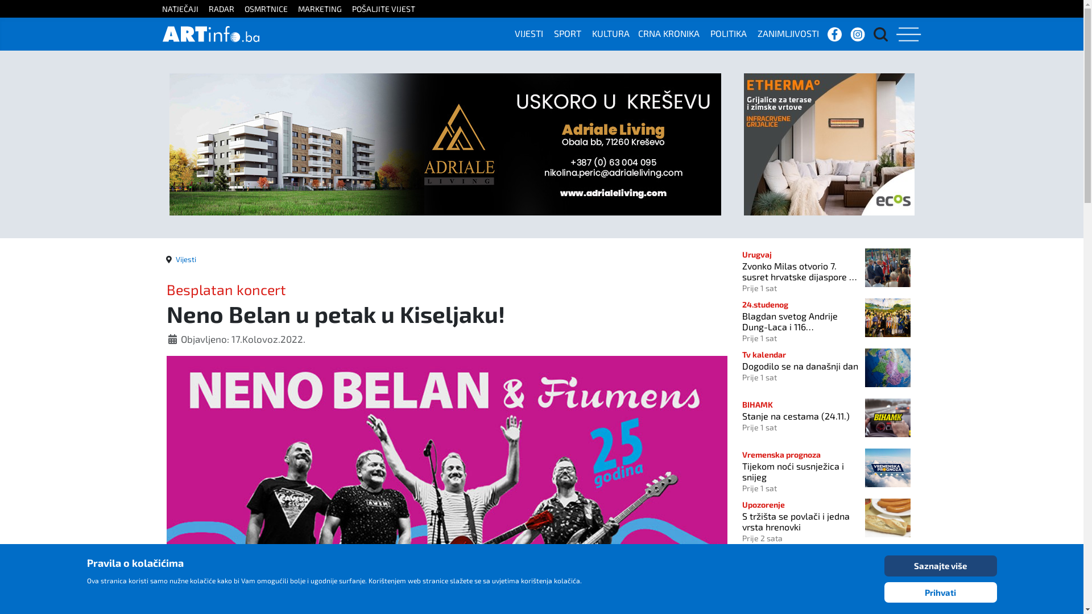  I want to click on adriale zgrada 970, so click(445, 143).